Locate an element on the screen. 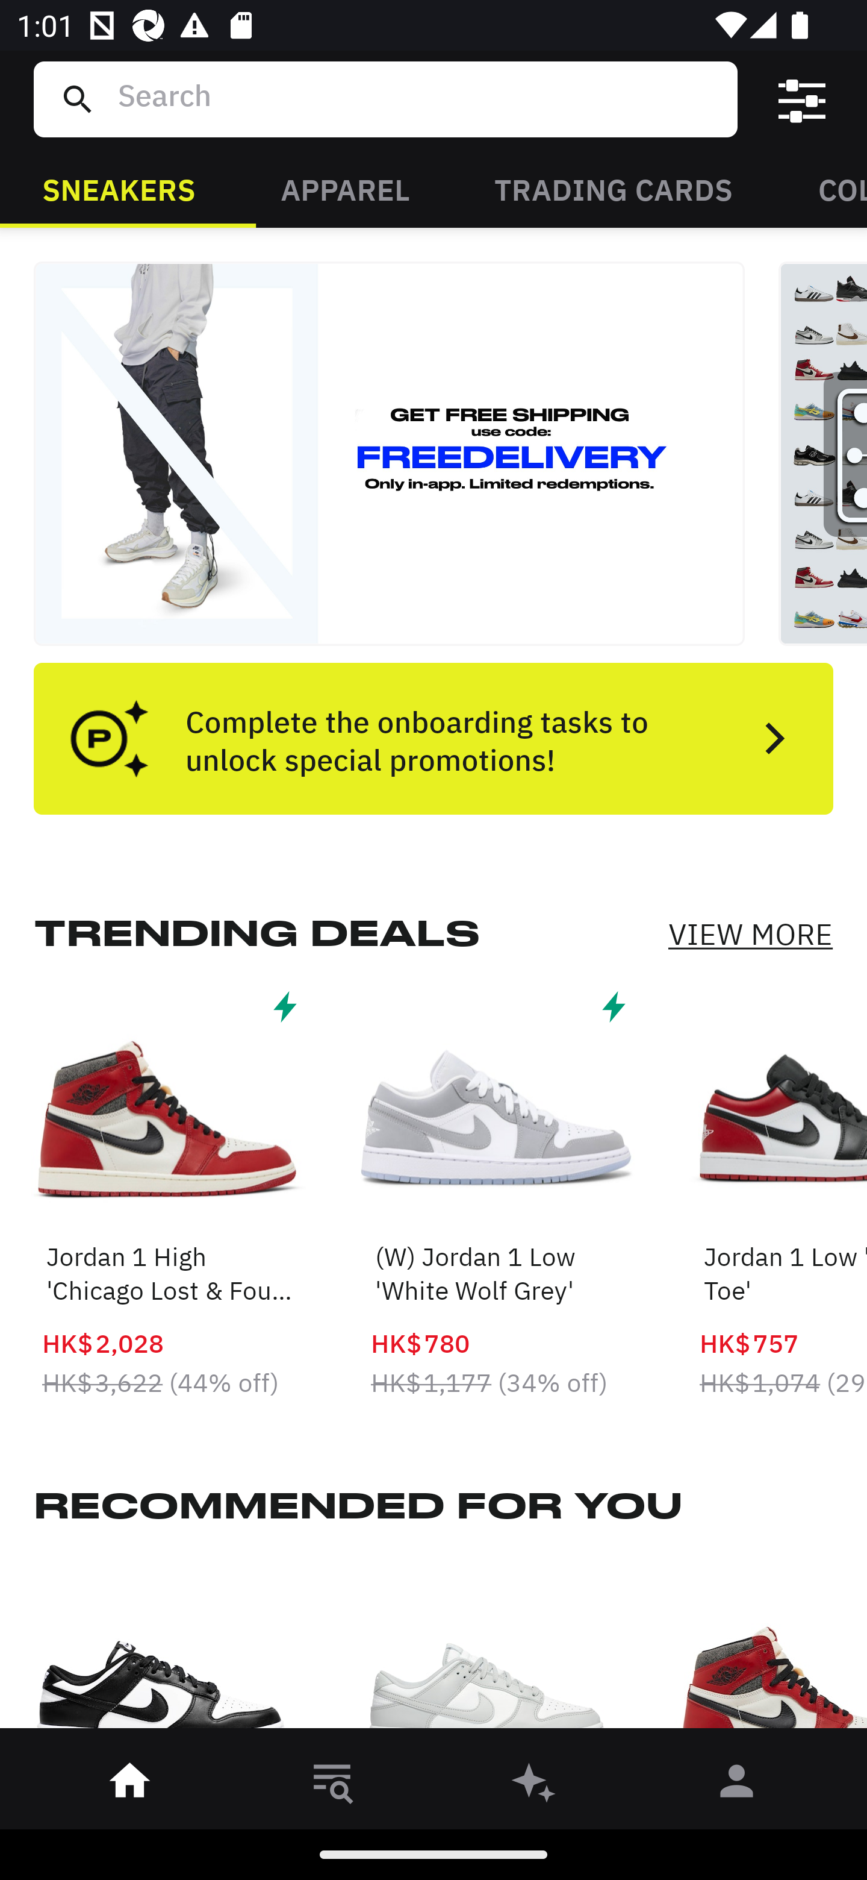 The height and width of the screenshot is (1880, 867). SNEAKERS is located at coordinates (119, 188).